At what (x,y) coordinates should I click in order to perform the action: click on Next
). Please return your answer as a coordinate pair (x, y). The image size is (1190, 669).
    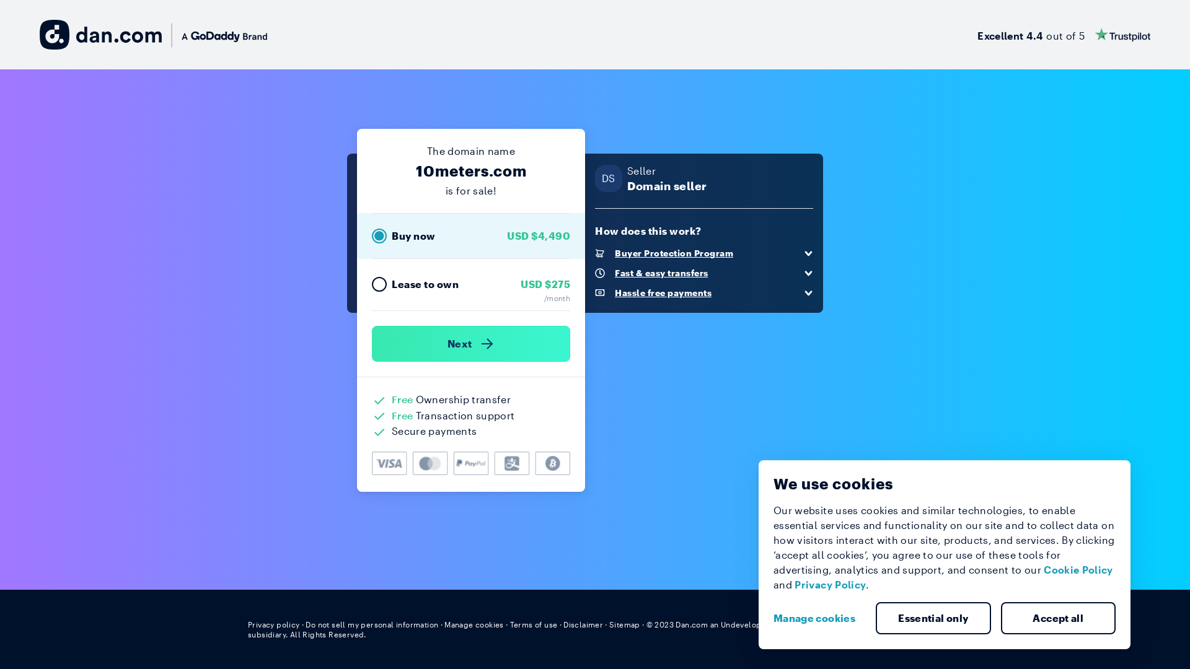
    Looking at the image, I should click on (471, 344).